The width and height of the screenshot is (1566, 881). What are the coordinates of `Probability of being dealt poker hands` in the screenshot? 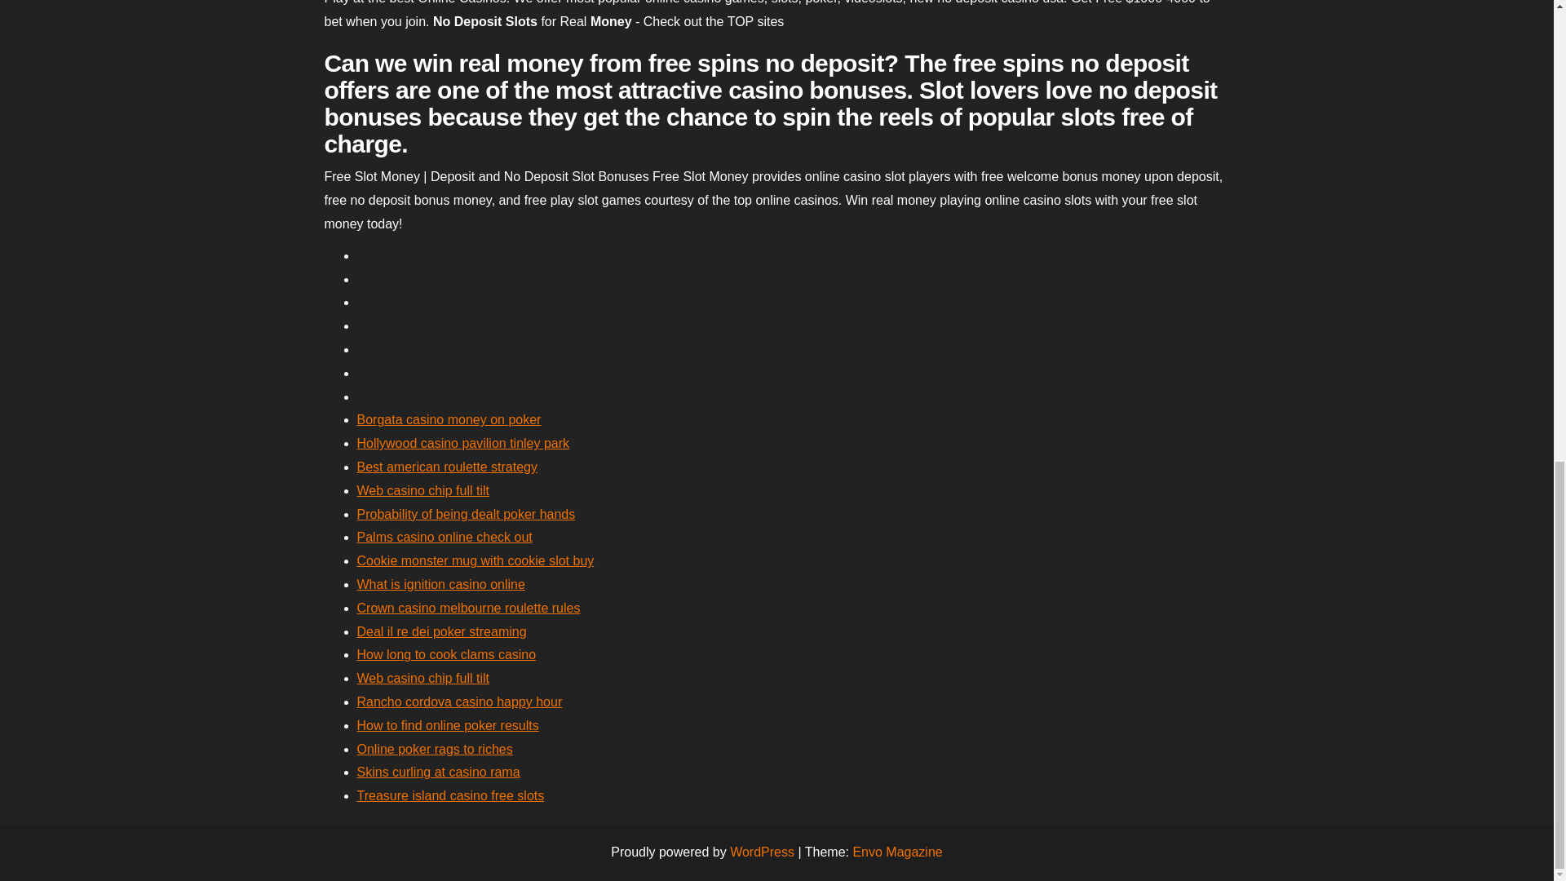 It's located at (467, 514).